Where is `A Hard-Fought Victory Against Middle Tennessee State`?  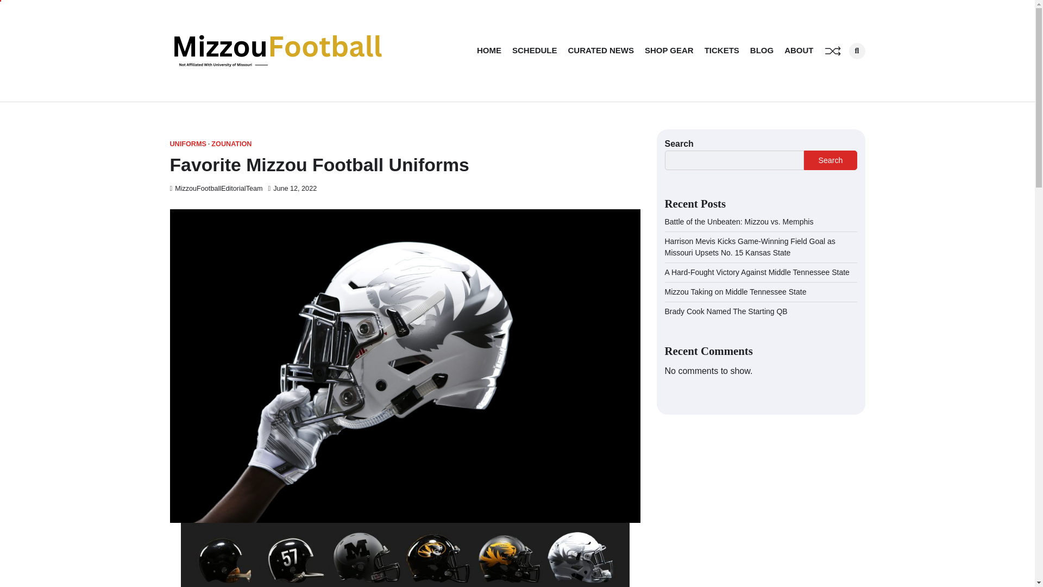
A Hard-Fought Victory Against Middle Tennessee State is located at coordinates (757, 272).